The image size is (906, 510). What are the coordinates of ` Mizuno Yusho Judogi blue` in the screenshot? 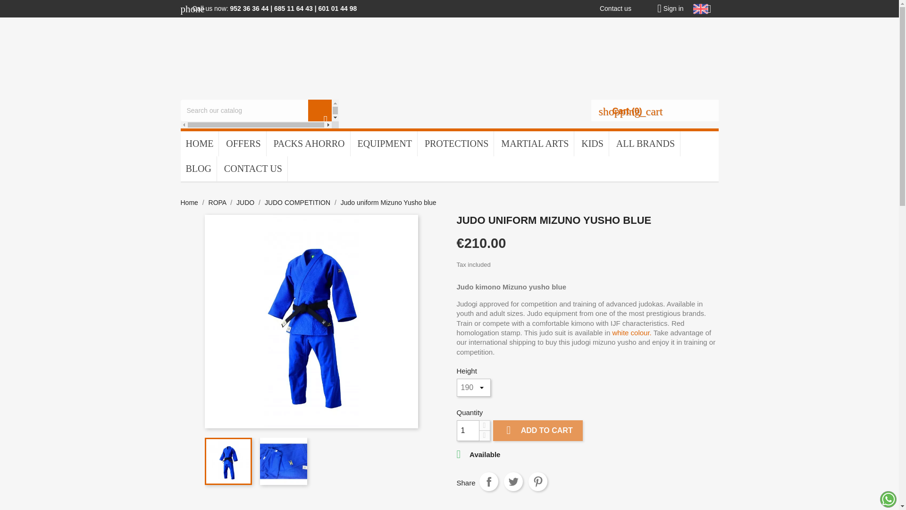 It's located at (228, 461).